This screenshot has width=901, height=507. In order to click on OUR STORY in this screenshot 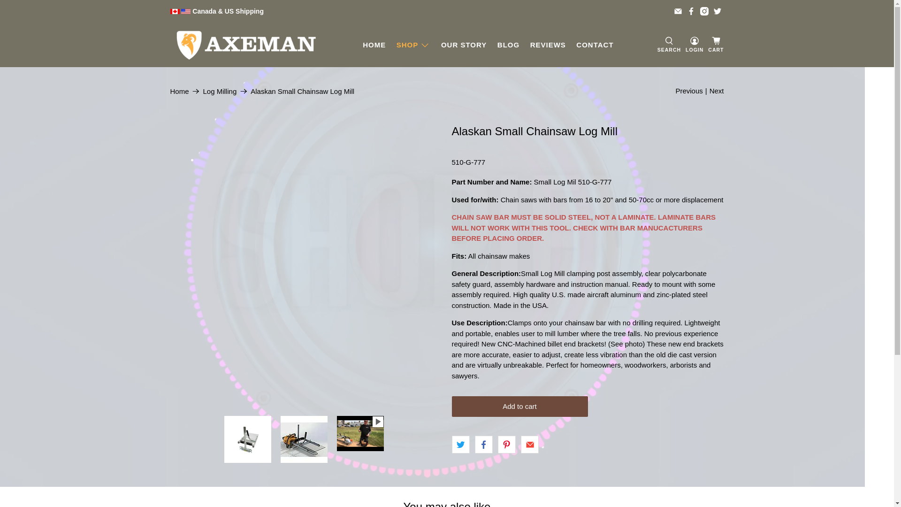, I will do `click(464, 45)`.